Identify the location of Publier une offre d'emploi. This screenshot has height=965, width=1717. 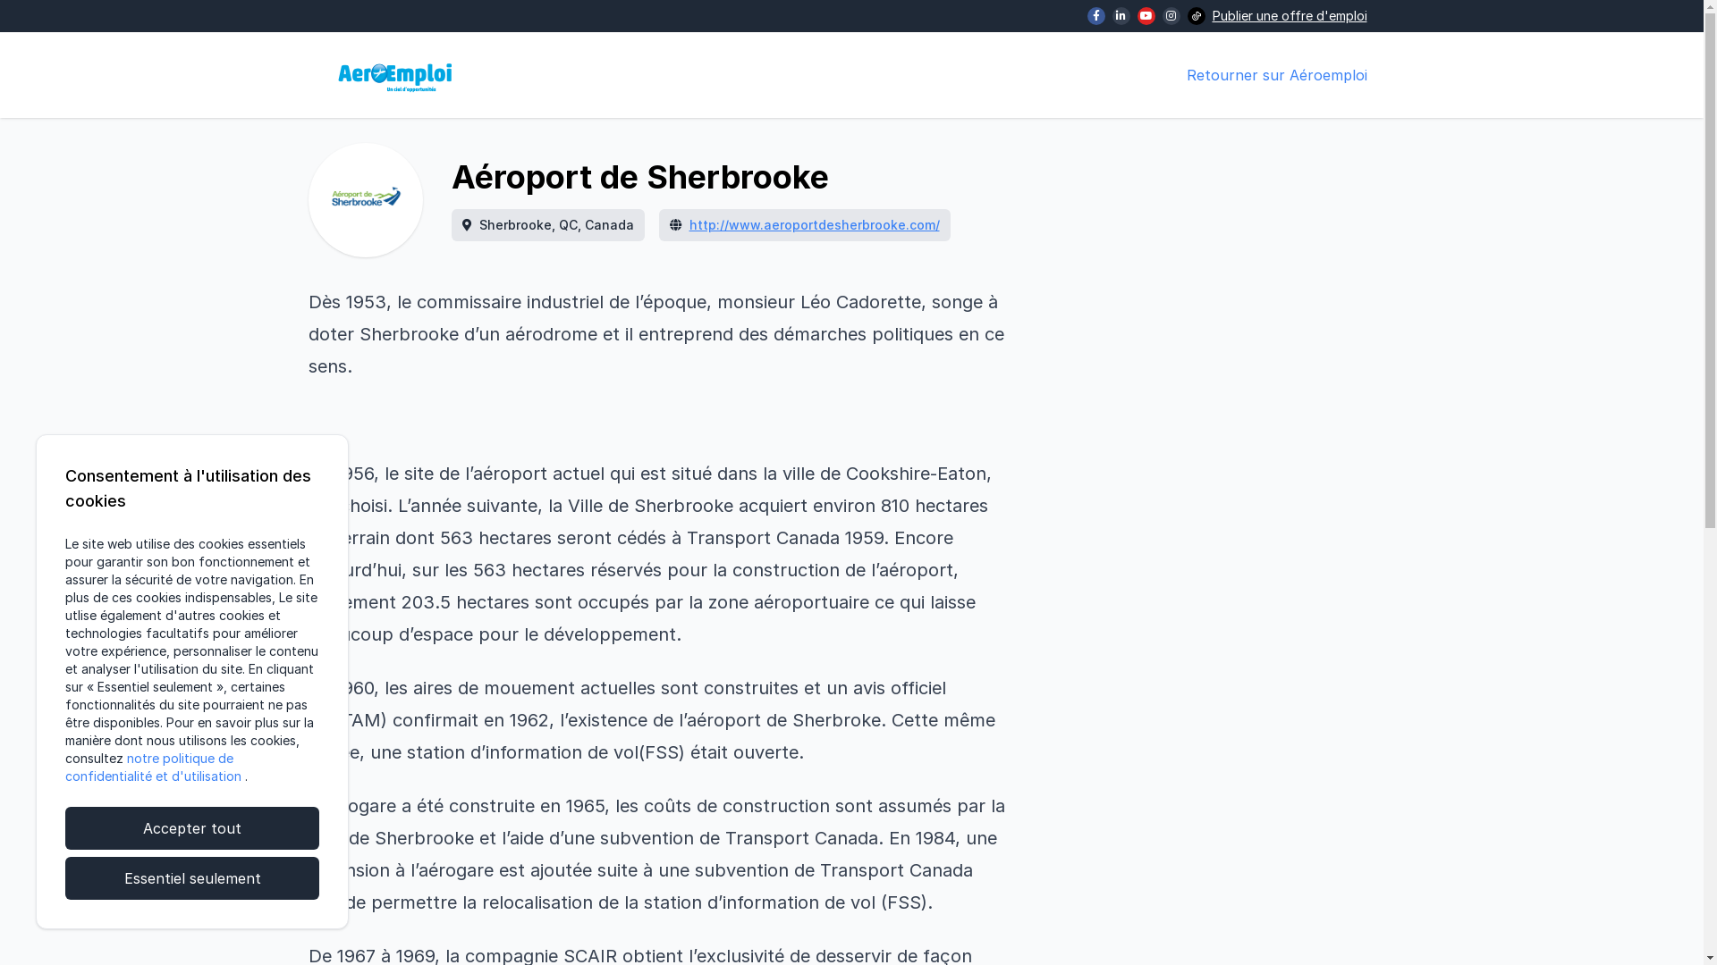
(1290, 16).